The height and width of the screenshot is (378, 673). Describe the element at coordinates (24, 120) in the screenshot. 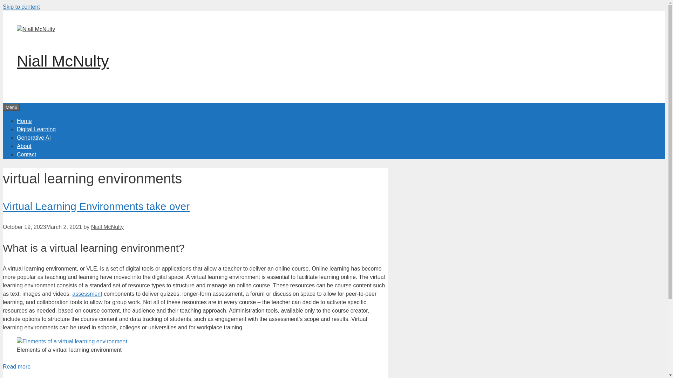

I see `Home` at that location.